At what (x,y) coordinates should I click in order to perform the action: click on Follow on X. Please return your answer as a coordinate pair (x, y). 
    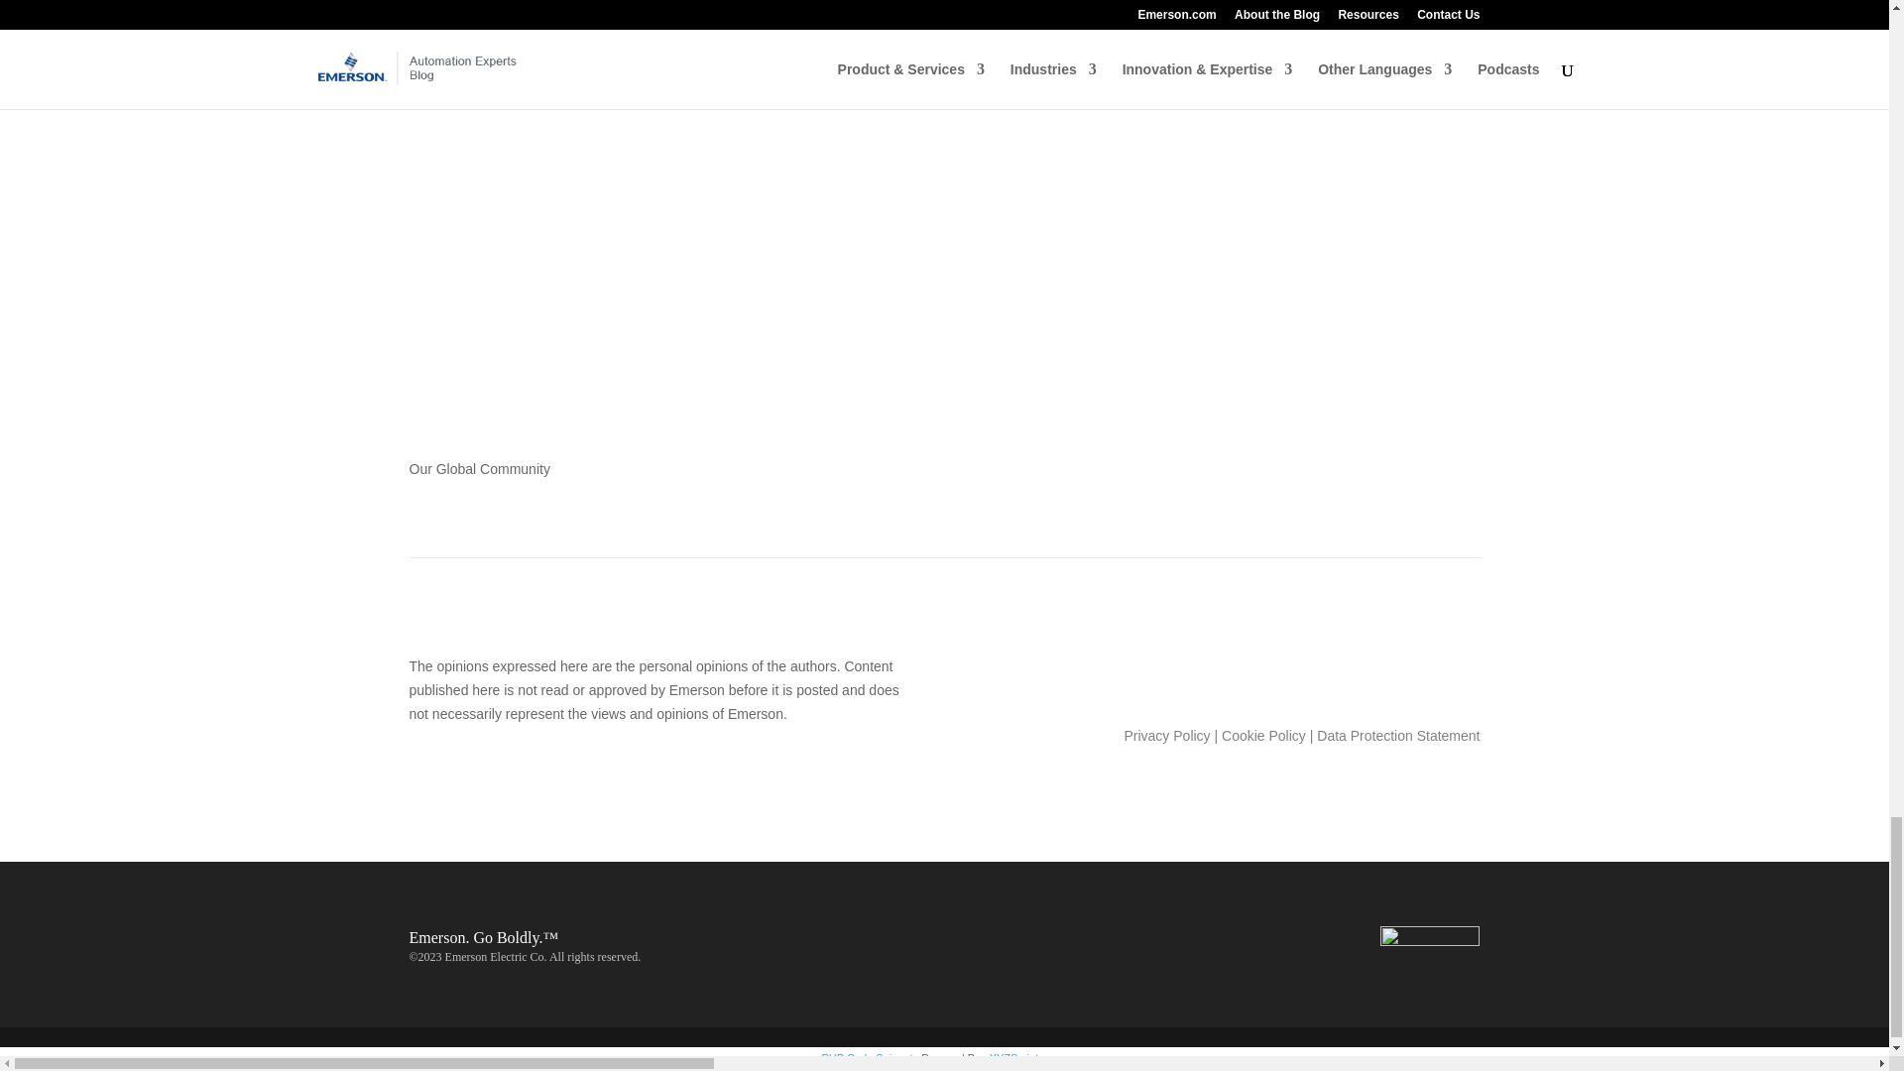
    Looking at the image, I should click on (964, 10).